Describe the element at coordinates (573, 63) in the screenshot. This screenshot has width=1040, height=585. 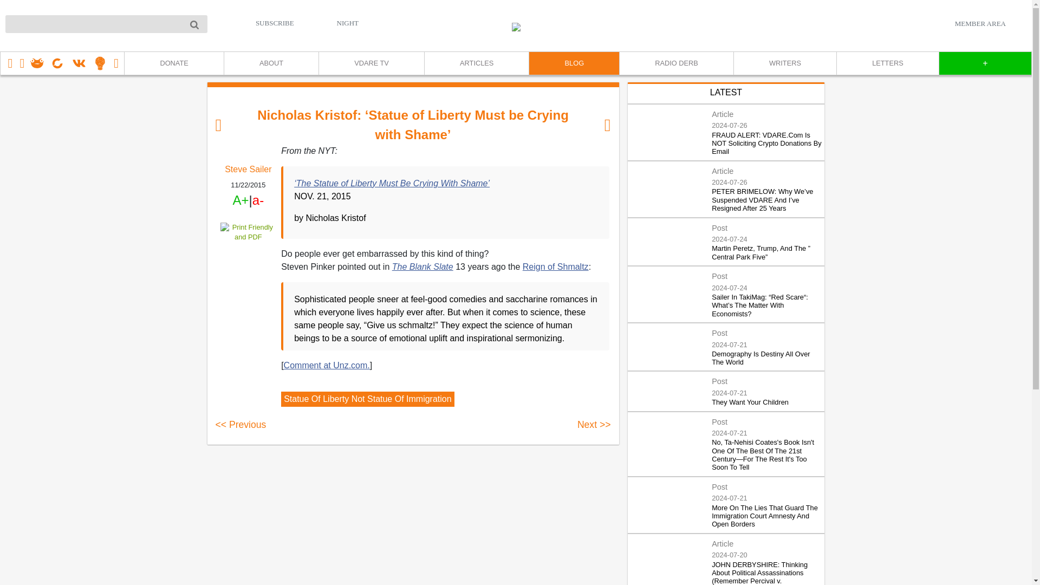
I see `BLOG` at that location.